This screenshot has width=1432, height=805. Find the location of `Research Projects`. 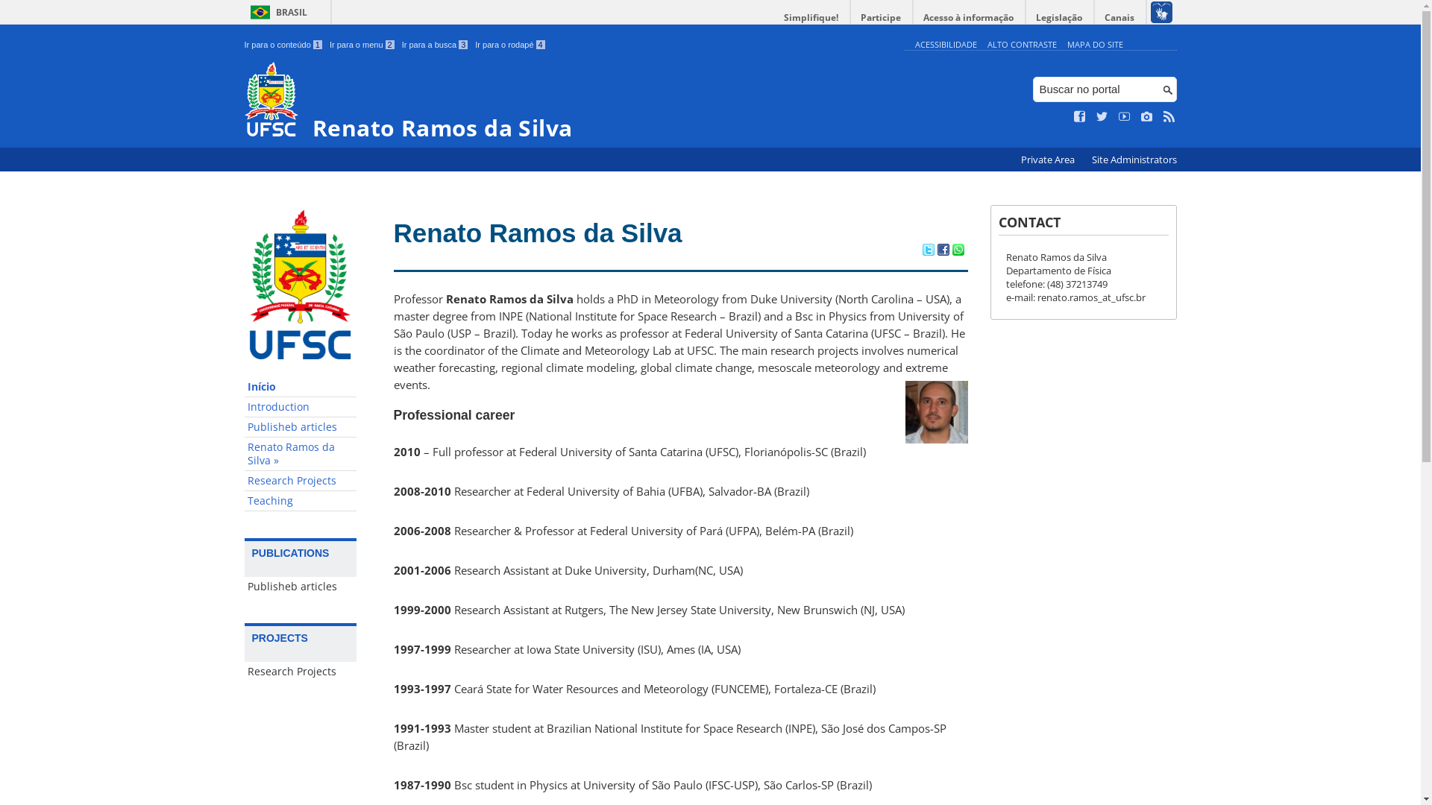

Research Projects is located at coordinates (301, 672).